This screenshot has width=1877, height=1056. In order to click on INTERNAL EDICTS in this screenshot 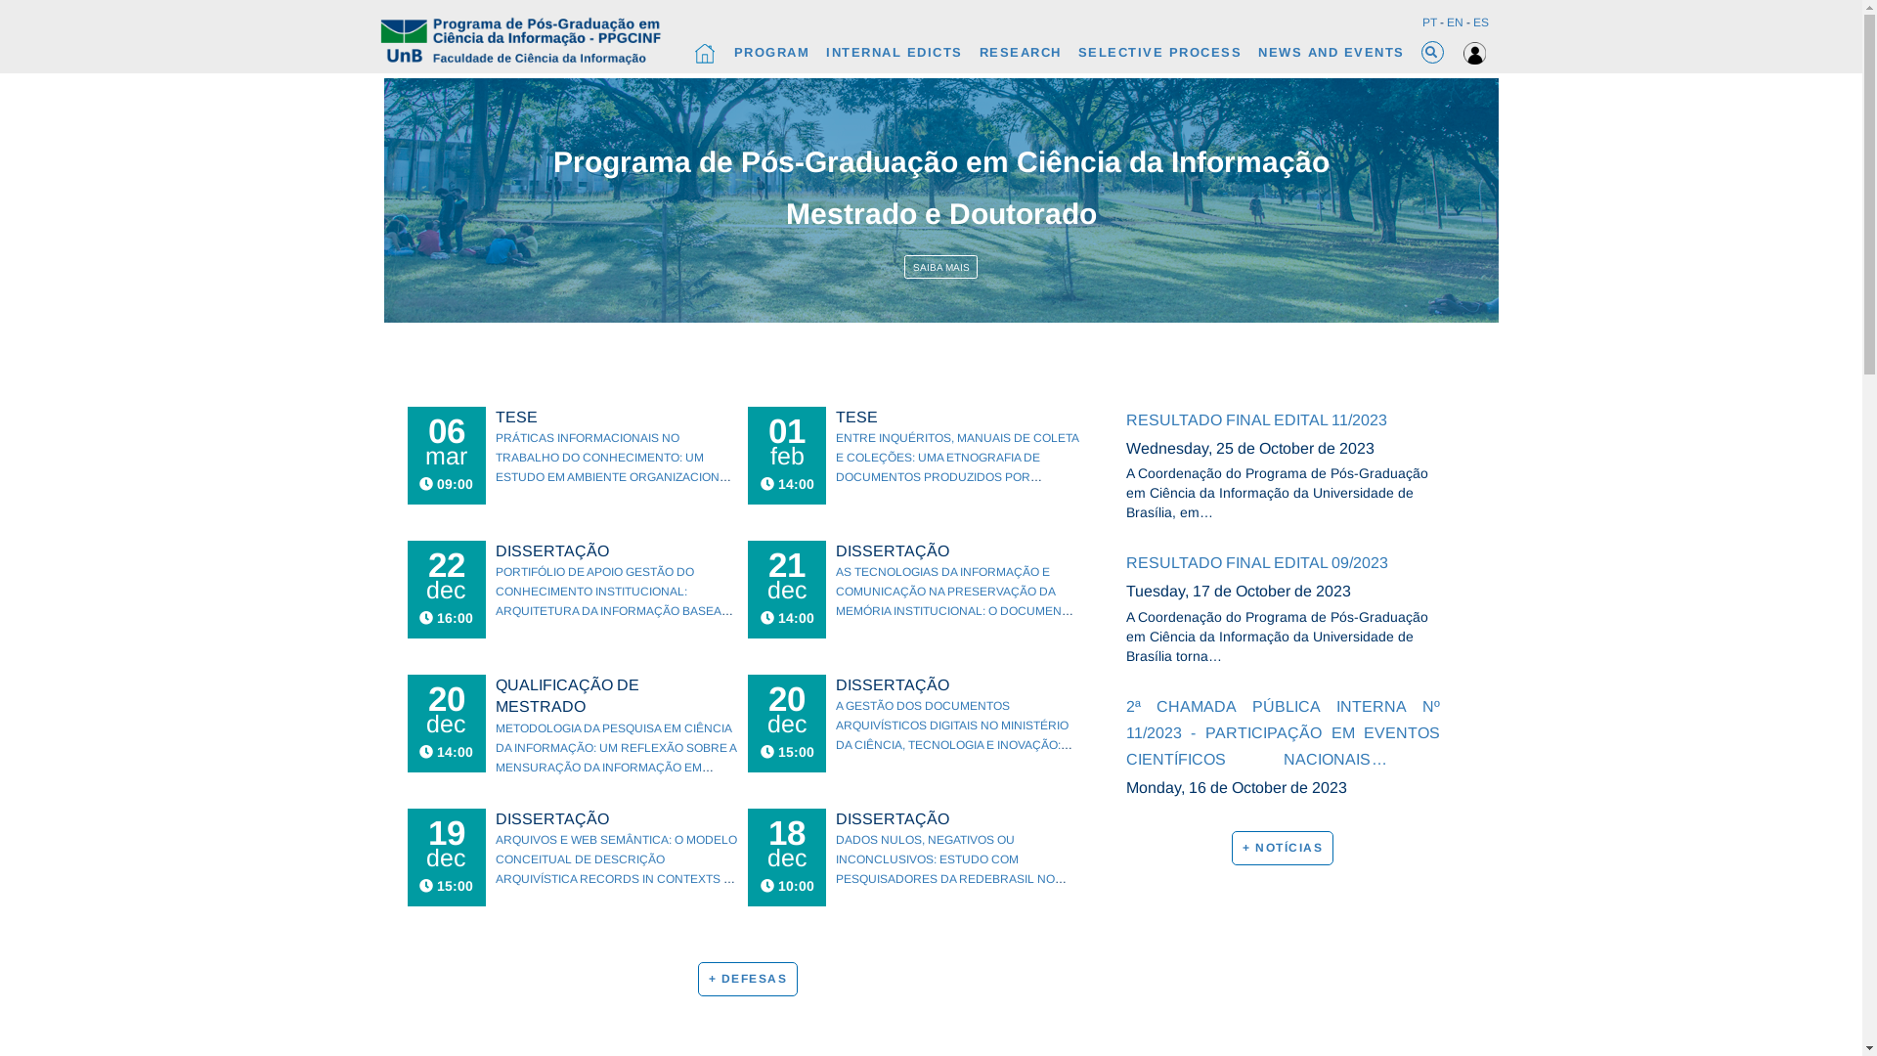, I will do `click(895, 53)`.